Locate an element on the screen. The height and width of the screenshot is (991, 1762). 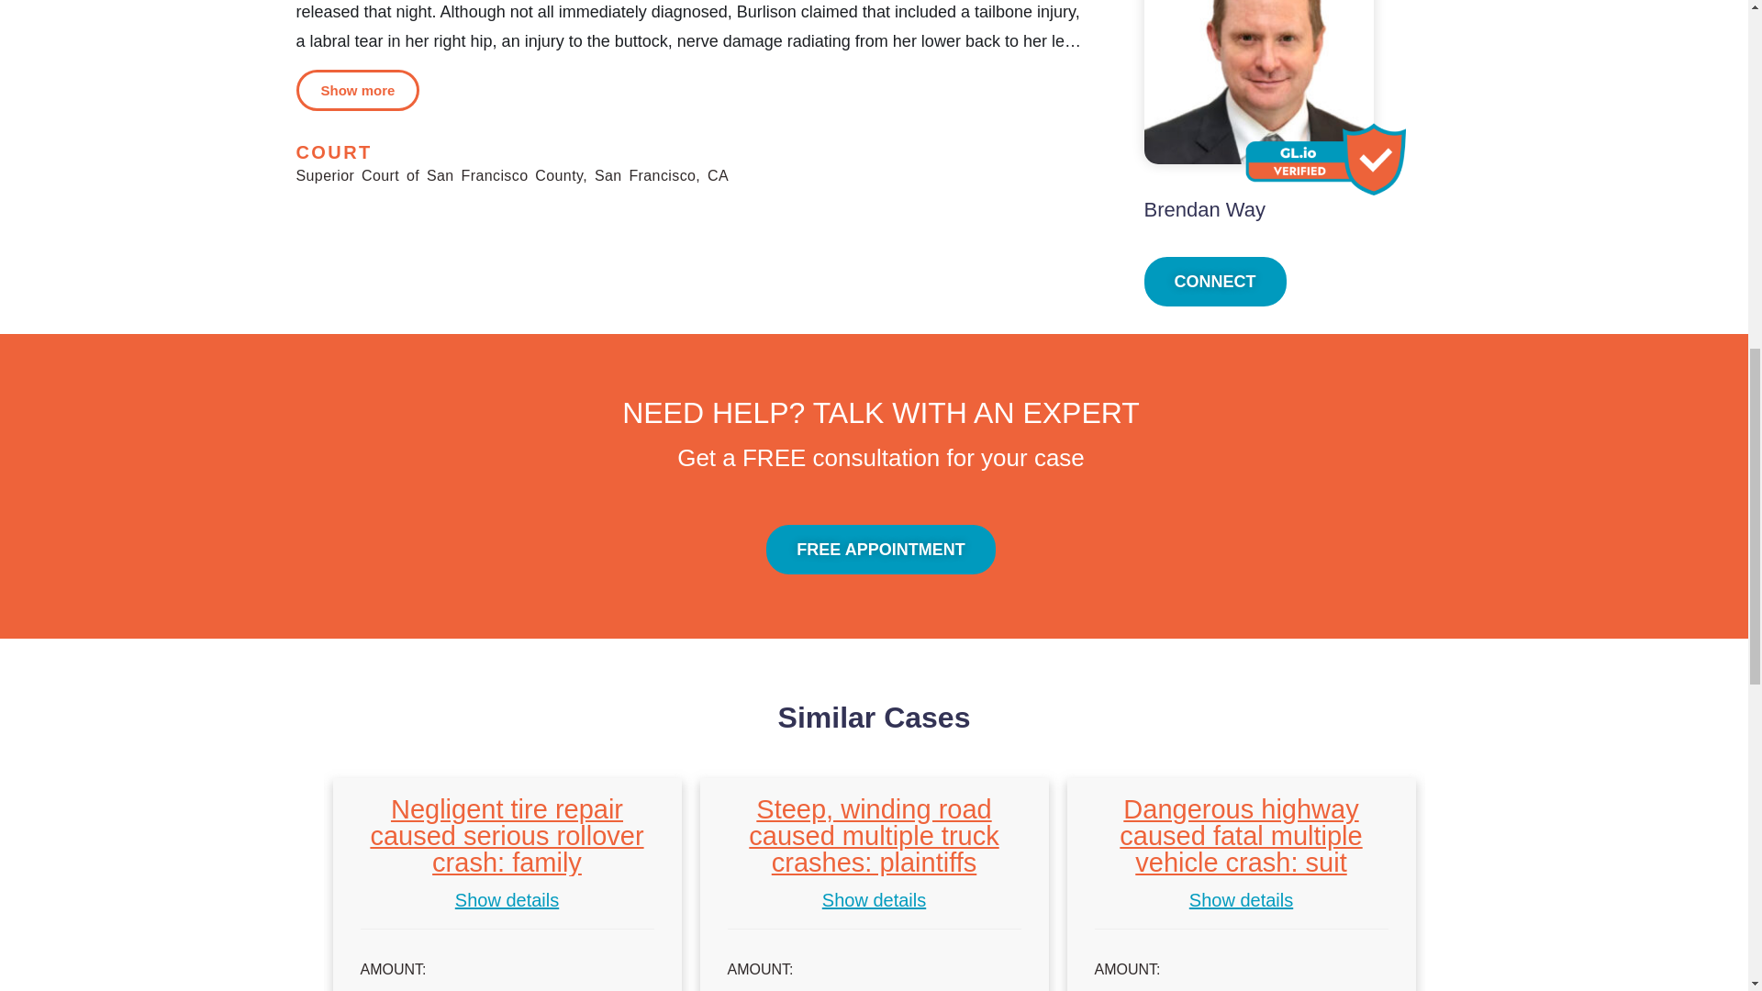
CONNECT is located at coordinates (1215, 281).